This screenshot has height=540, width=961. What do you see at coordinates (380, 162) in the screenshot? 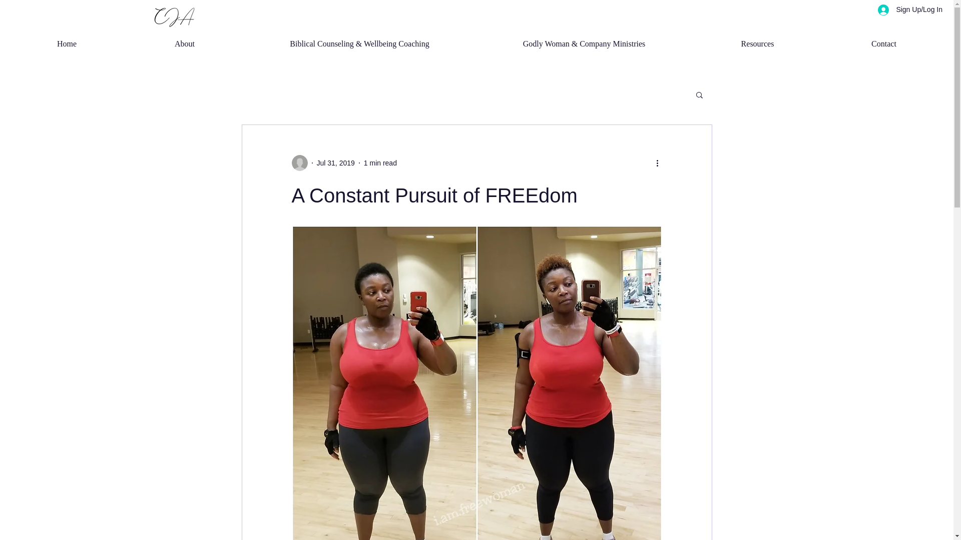
I see `1 min read` at bounding box center [380, 162].